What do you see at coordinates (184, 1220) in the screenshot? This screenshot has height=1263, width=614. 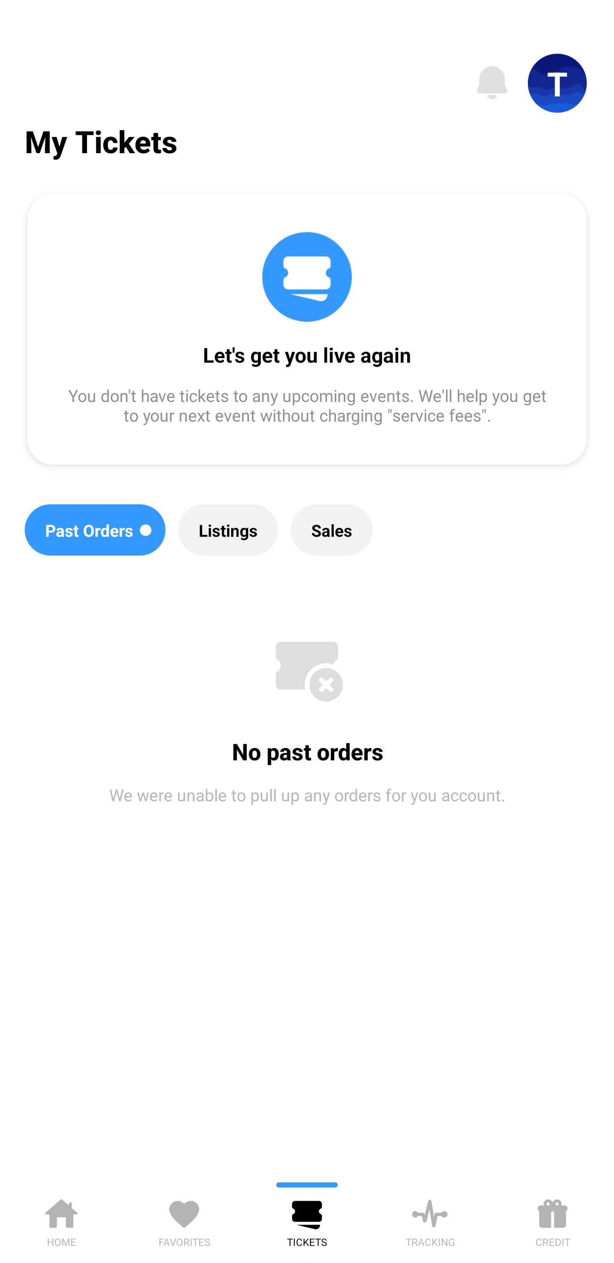 I see `FAVORITES` at bounding box center [184, 1220].